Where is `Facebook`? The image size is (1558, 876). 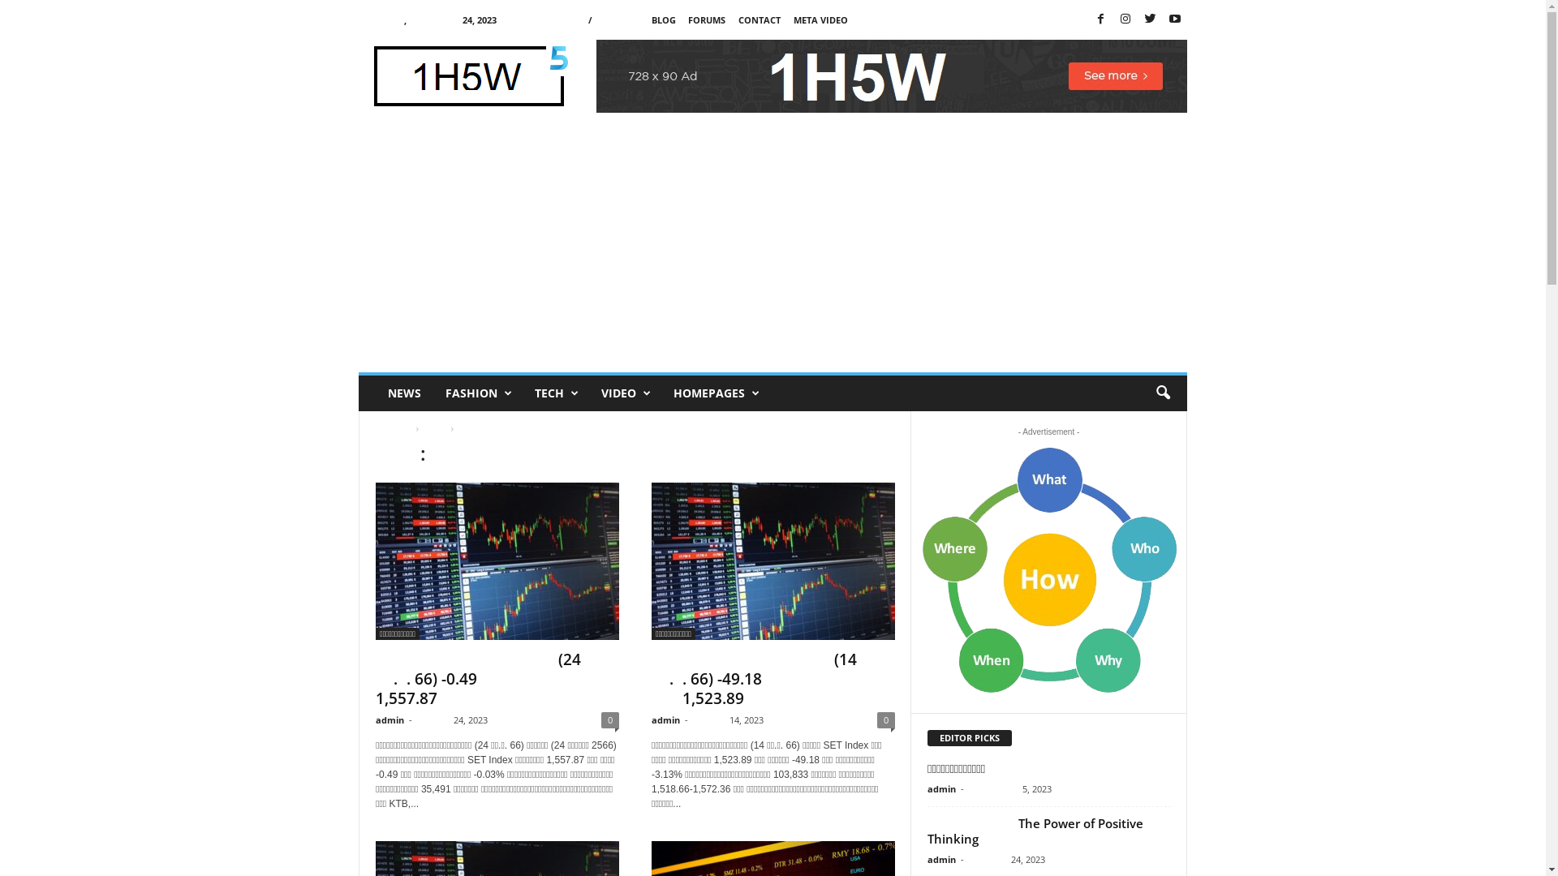 Facebook is located at coordinates (1100, 19).